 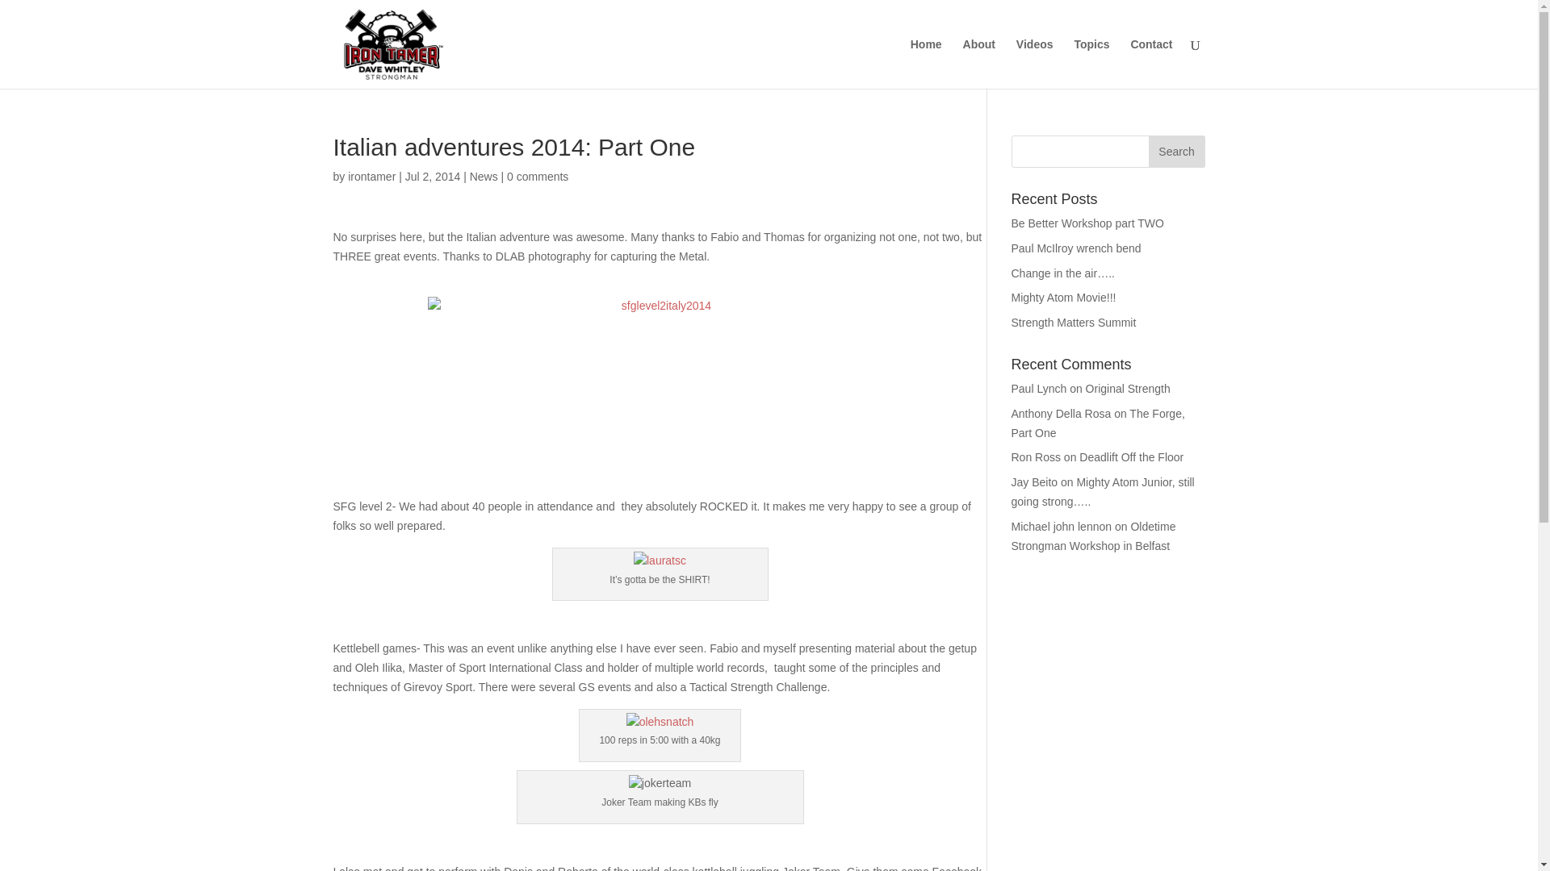 I want to click on irontamer, so click(x=371, y=176).